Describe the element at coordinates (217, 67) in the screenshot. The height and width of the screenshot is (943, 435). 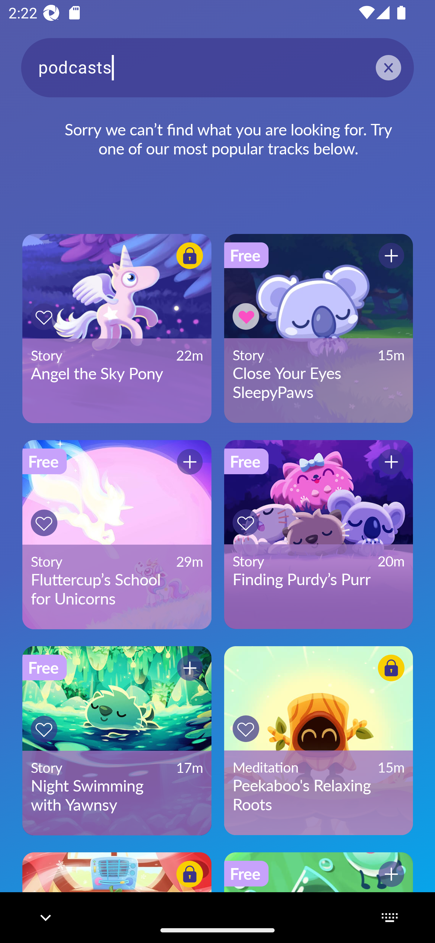
I see `podcasts` at that location.